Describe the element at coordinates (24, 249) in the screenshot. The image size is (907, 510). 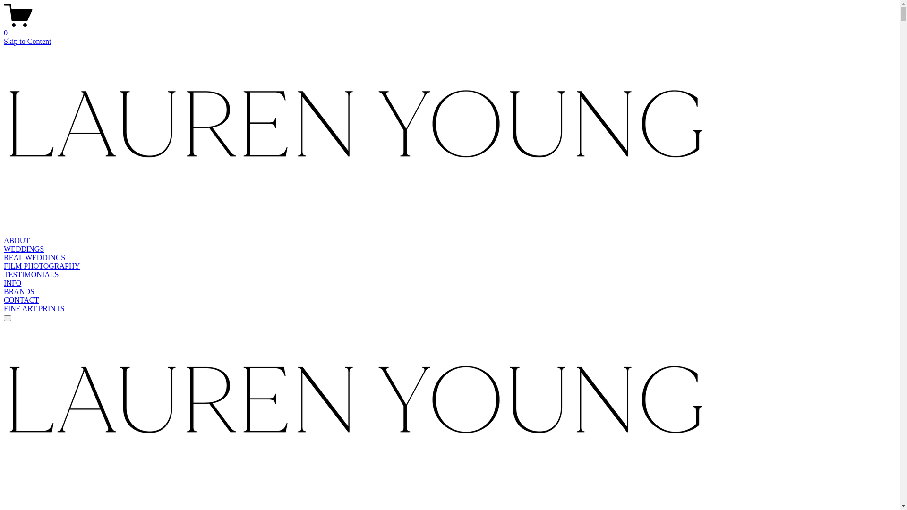
I see `WEDDINGS` at that location.